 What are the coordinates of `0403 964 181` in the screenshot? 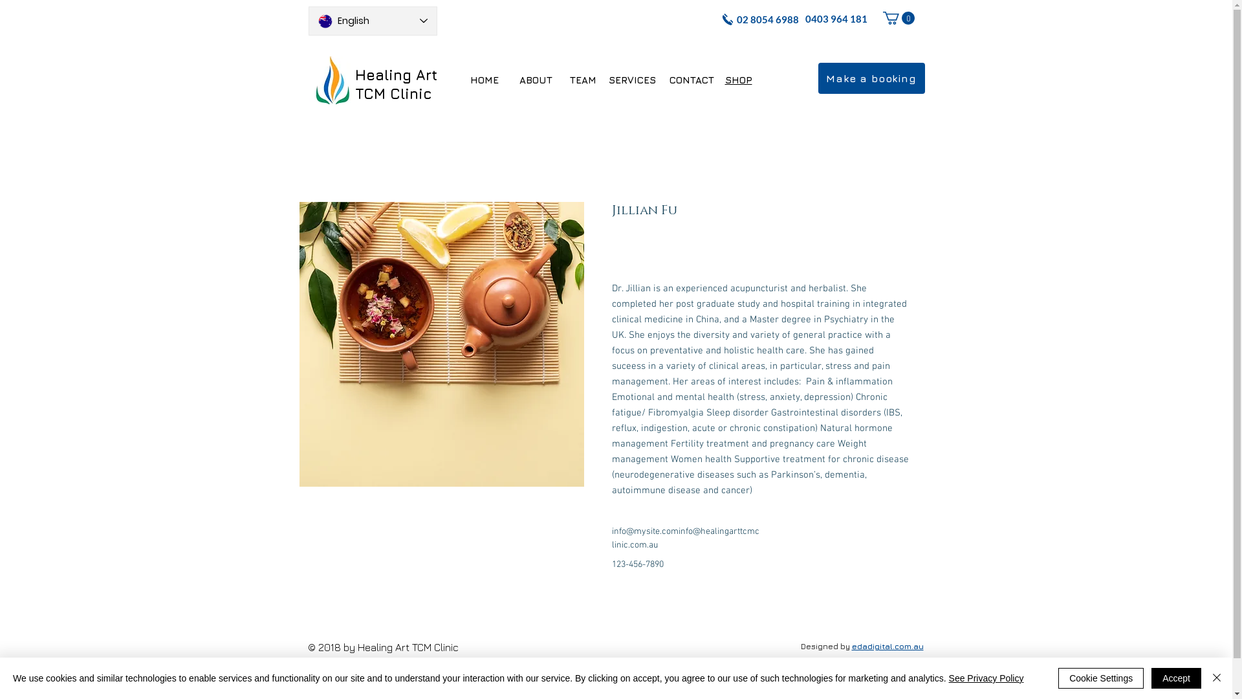 It's located at (836, 21).